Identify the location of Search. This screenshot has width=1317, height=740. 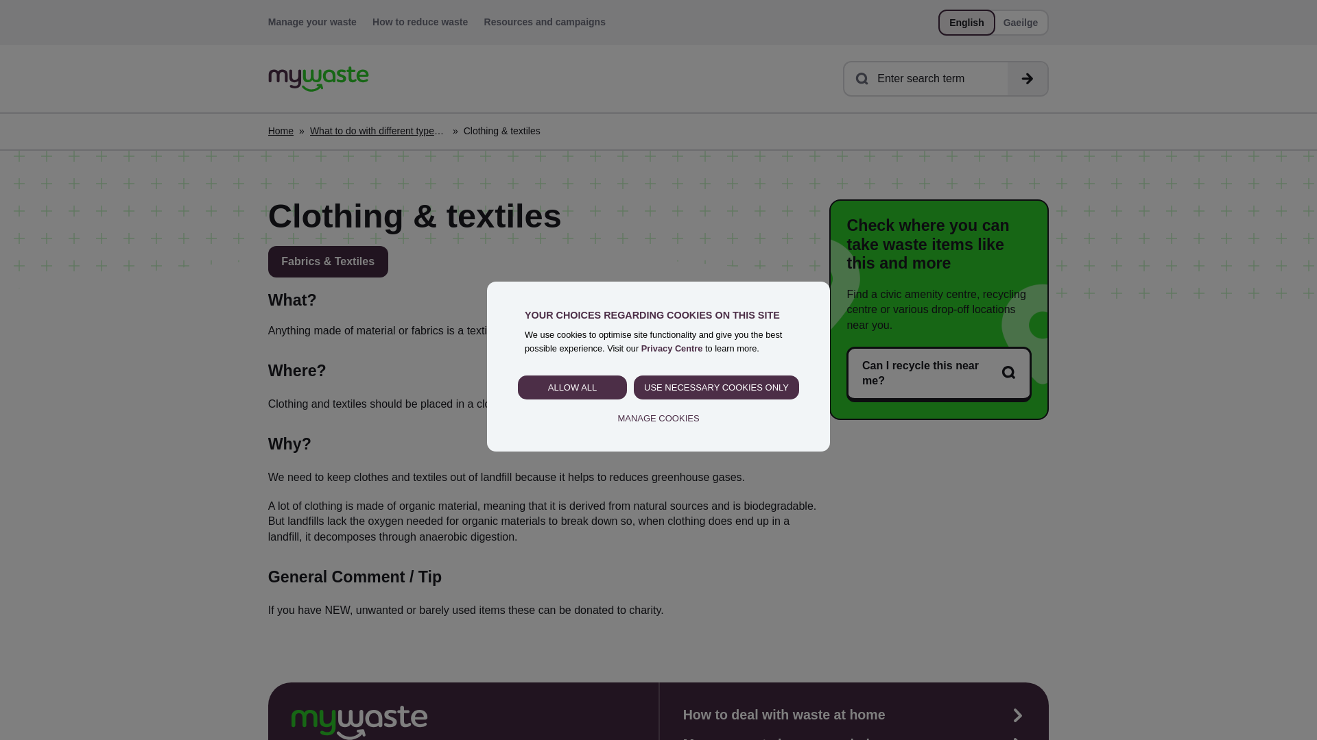
(1027, 78).